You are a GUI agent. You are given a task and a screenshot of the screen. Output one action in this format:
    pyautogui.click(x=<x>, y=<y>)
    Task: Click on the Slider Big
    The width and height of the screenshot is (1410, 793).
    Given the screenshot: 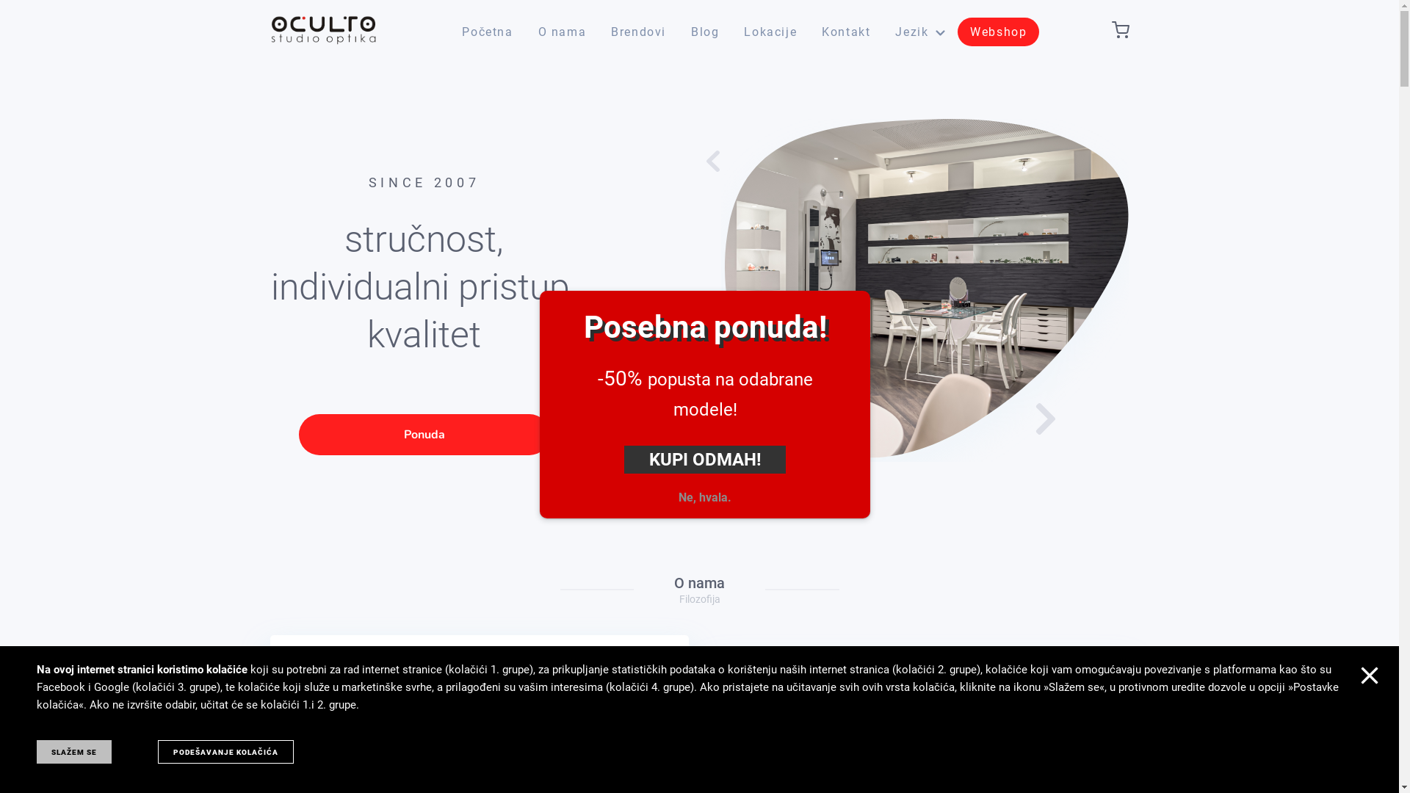 What is the action you would take?
    pyautogui.click(x=925, y=291)
    